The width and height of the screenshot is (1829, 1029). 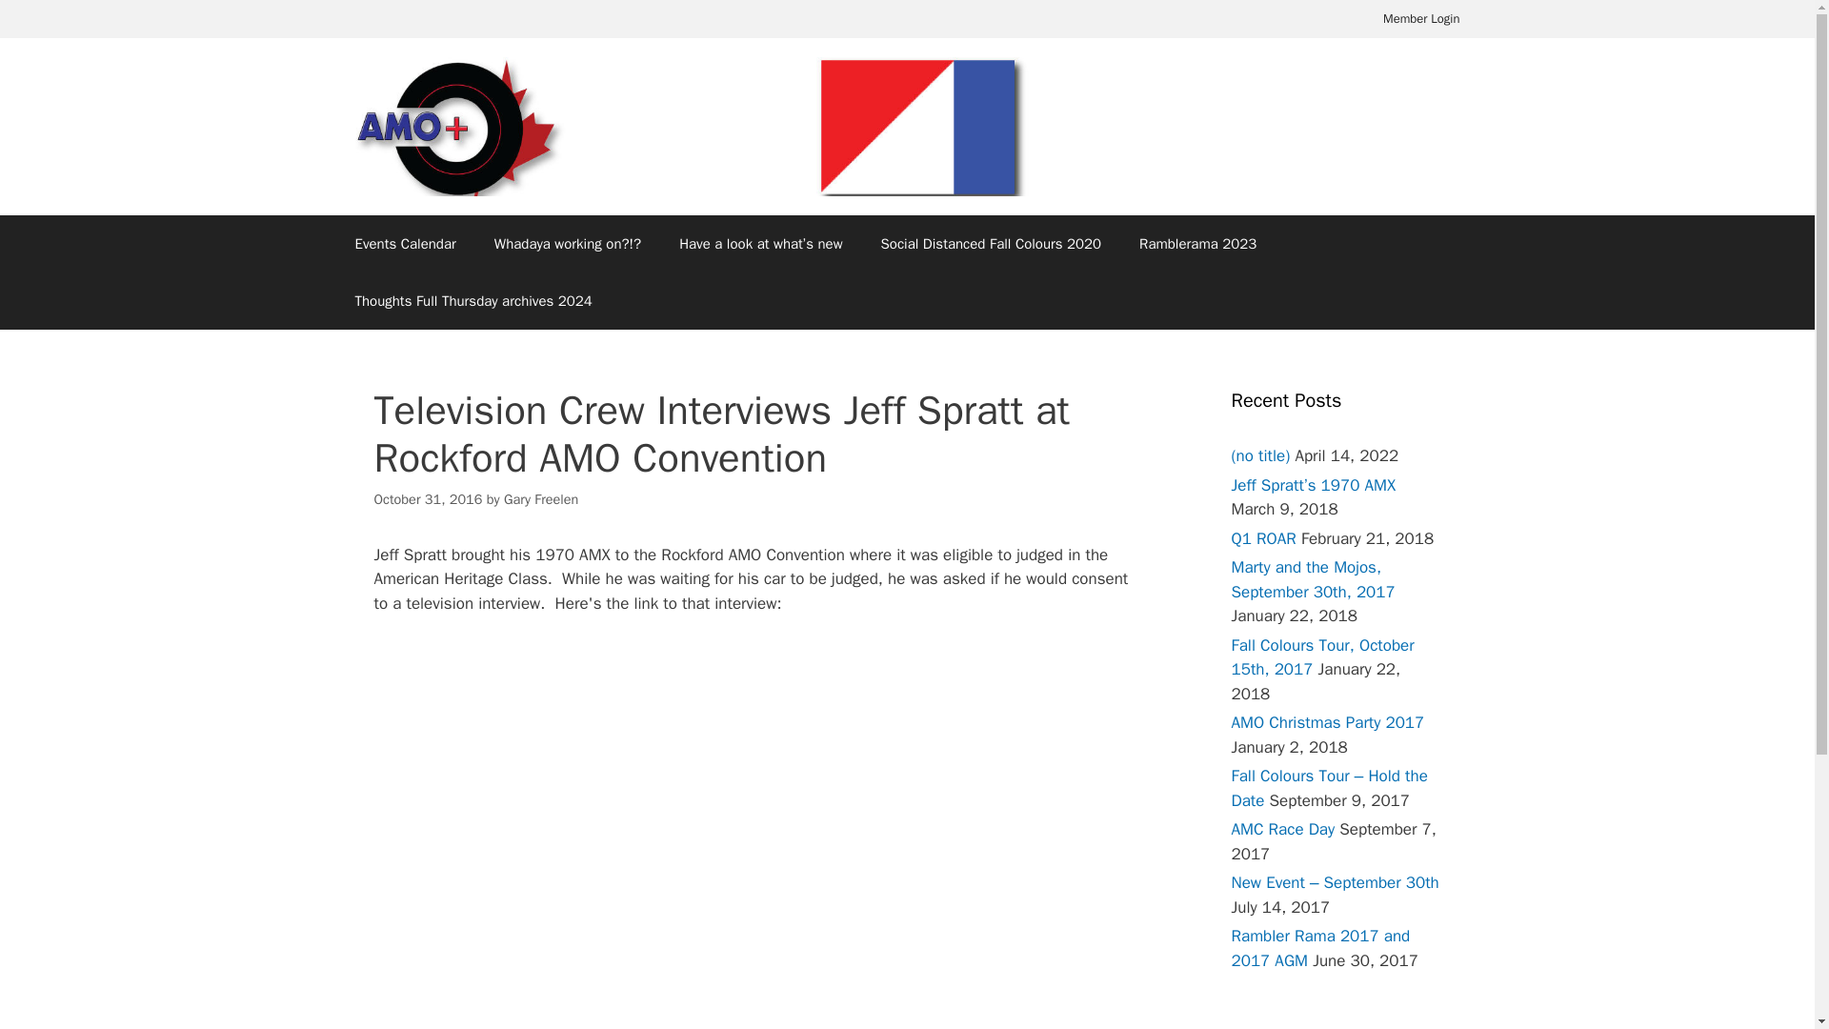 I want to click on AMC Race Day, so click(x=1282, y=829).